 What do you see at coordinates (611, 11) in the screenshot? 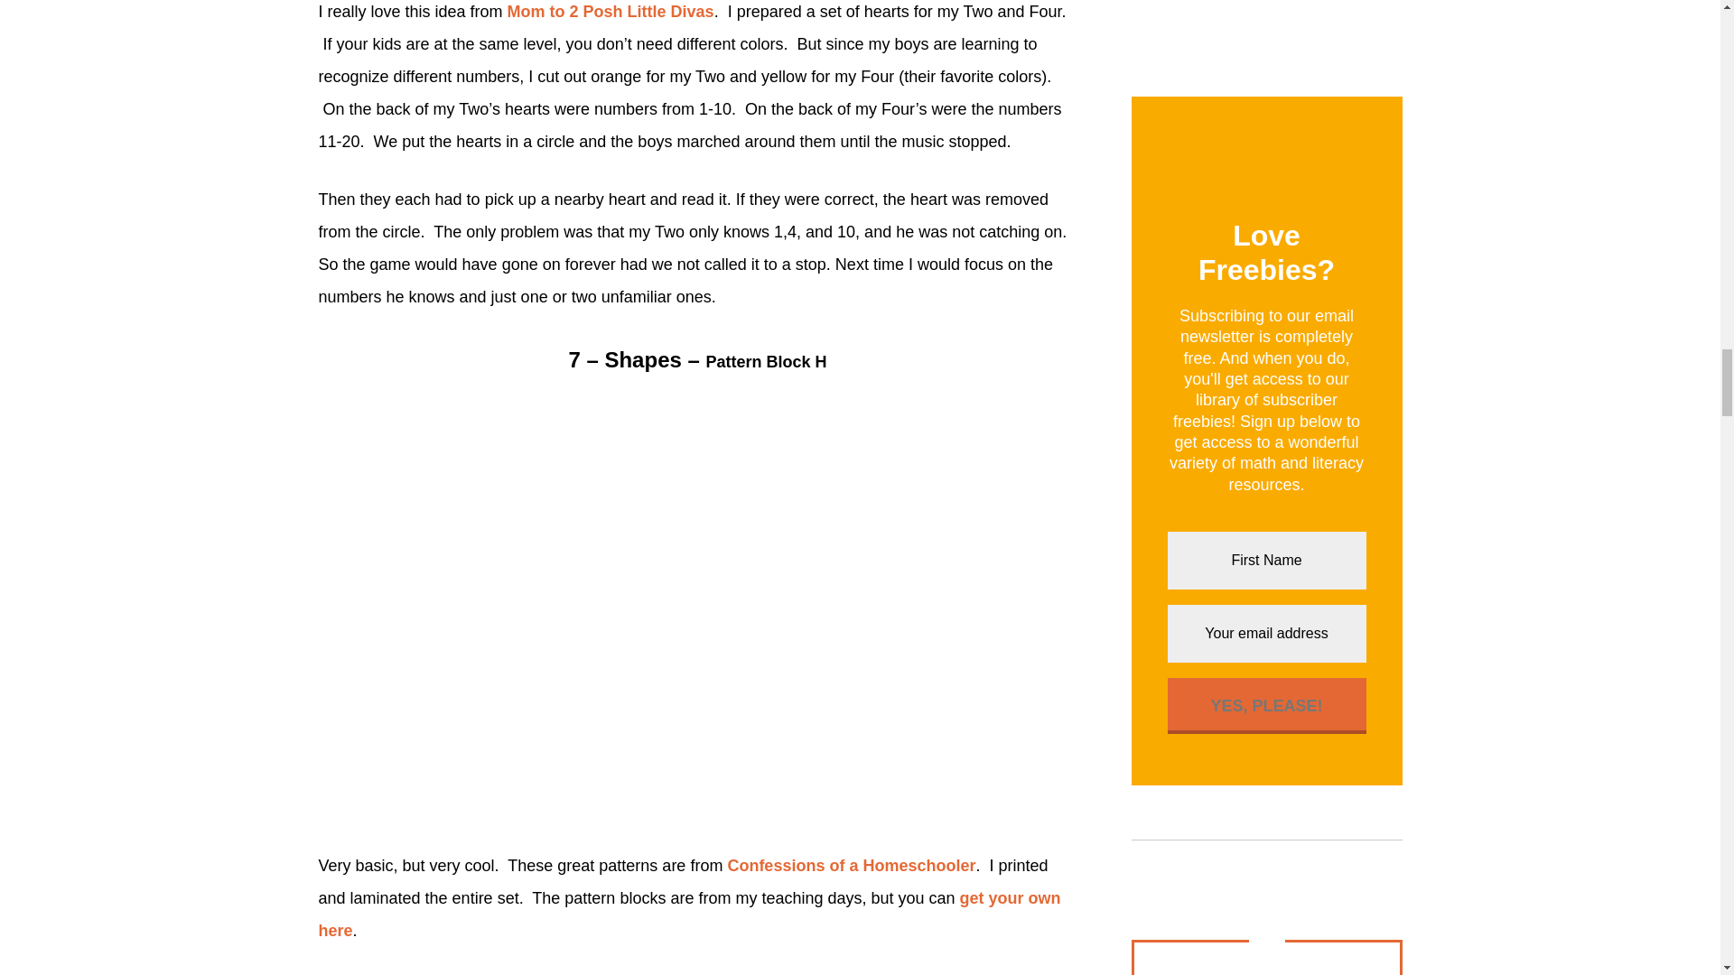
I see `musical hearts` at bounding box center [611, 11].